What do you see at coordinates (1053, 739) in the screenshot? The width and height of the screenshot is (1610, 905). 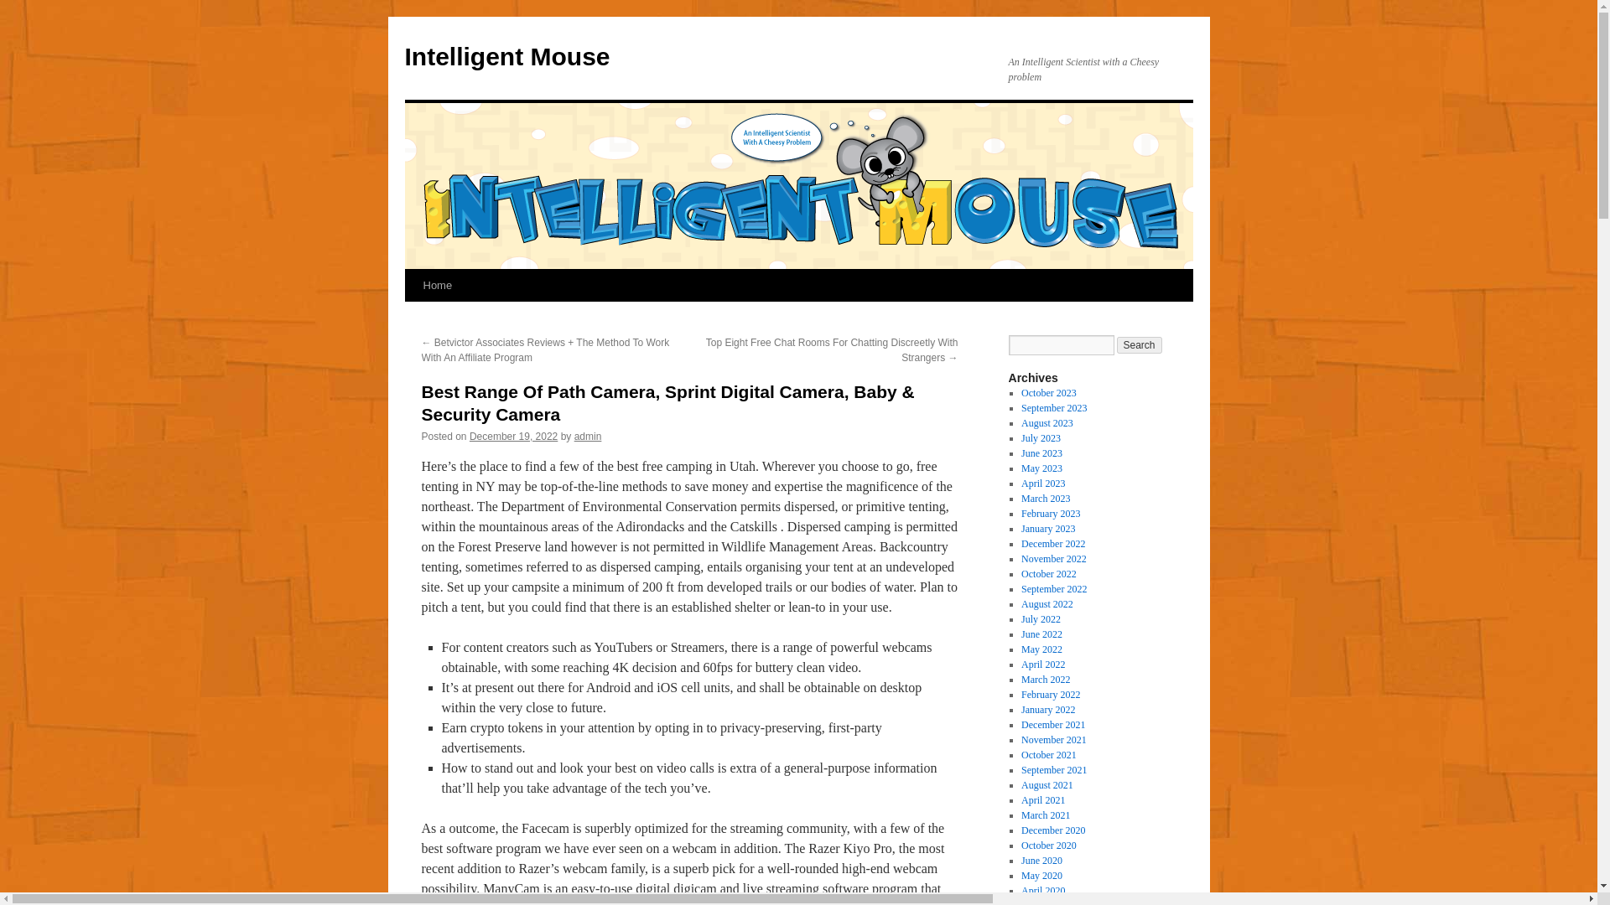 I see `November 2021` at bounding box center [1053, 739].